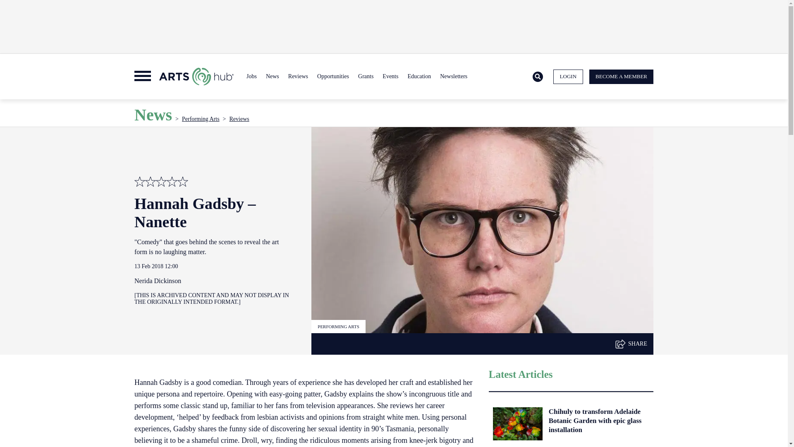 Image resolution: width=794 pixels, height=447 pixels. I want to click on Reviews, so click(298, 76).